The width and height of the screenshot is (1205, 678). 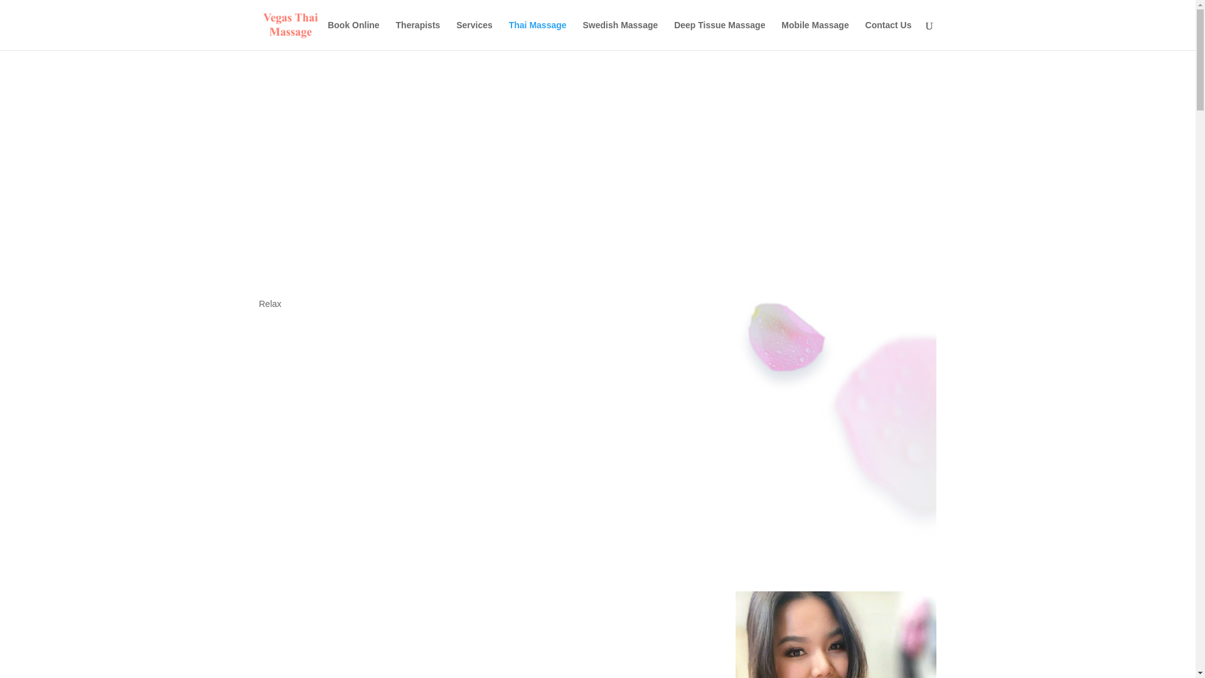 What do you see at coordinates (815, 35) in the screenshot?
I see `Mobile Massage` at bounding box center [815, 35].